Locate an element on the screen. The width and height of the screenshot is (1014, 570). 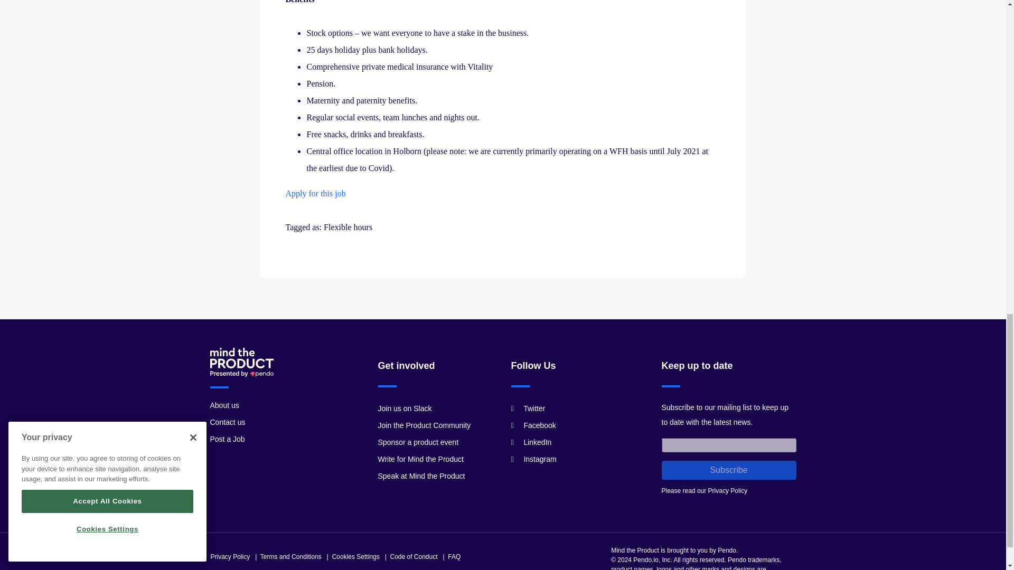
Privacy Policy is located at coordinates (229, 556).